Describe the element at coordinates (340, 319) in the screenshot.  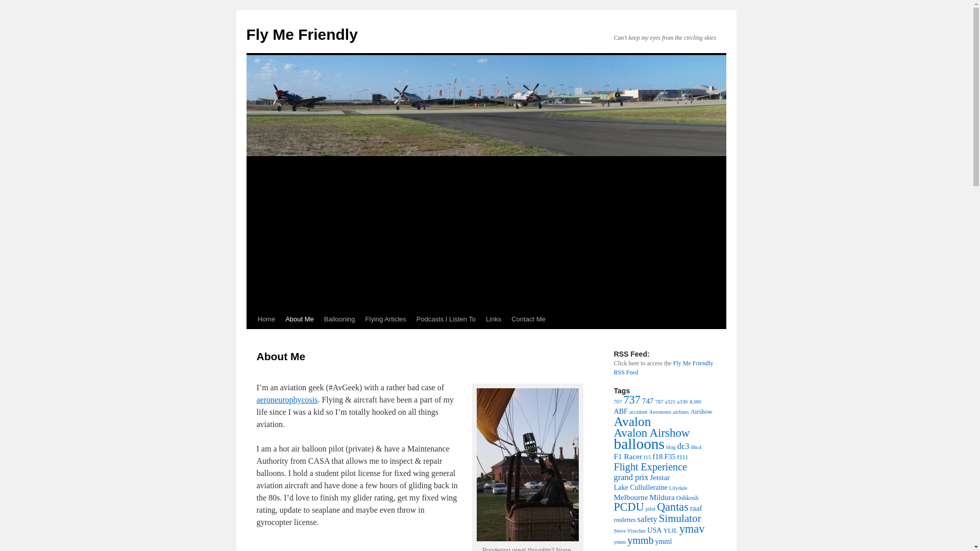
I see `Ballooning` at that location.